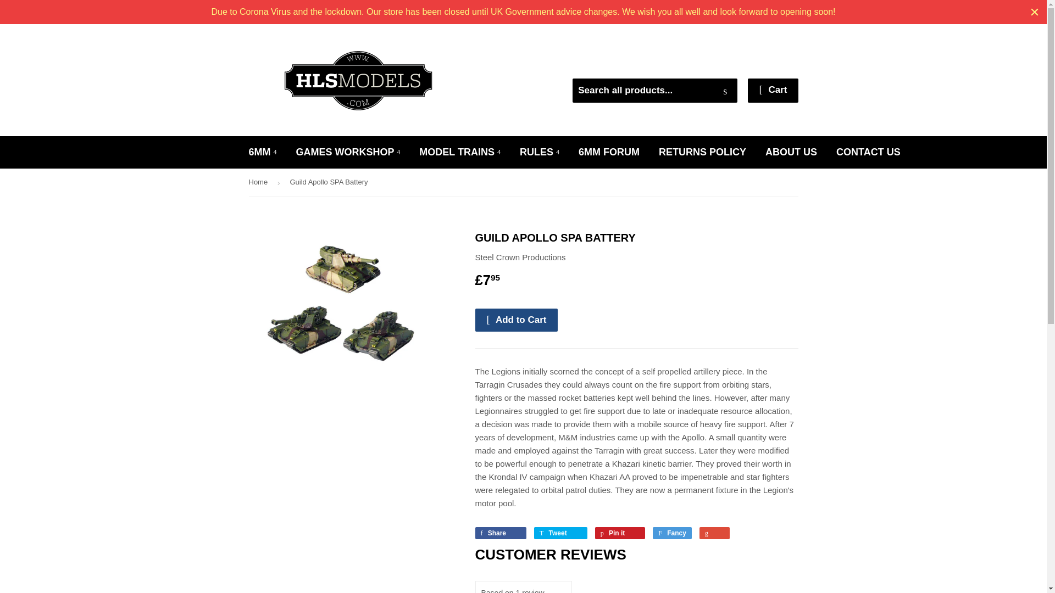 The height and width of the screenshot is (593, 1055). I want to click on 6MM, so click(263, 152).